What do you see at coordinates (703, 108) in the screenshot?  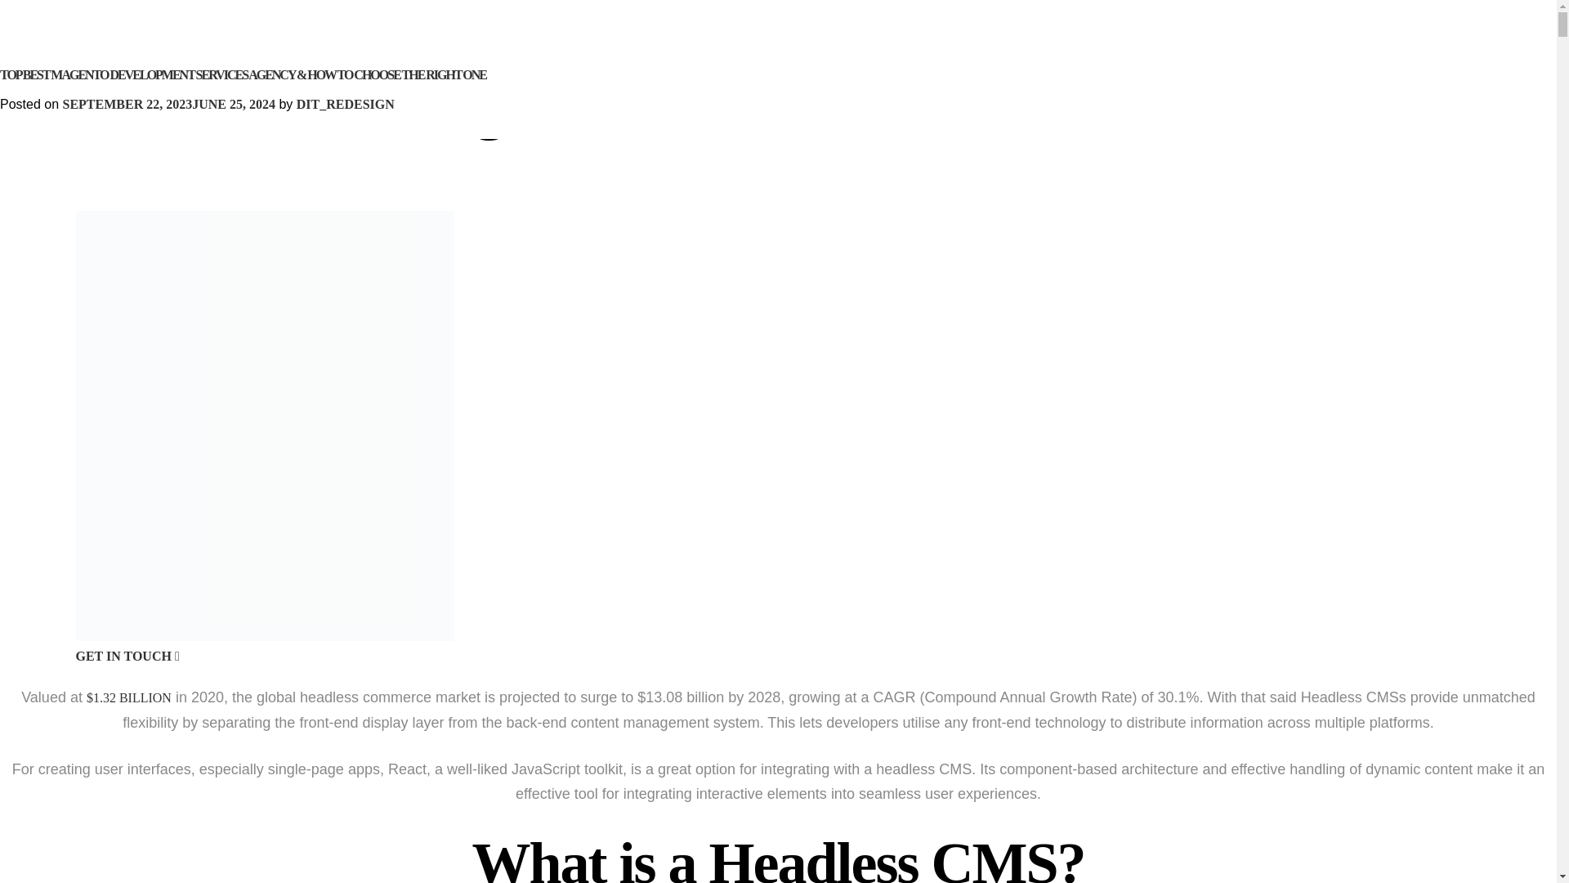 I see `DEVELOPMENT` at bounding box center [703, 108].